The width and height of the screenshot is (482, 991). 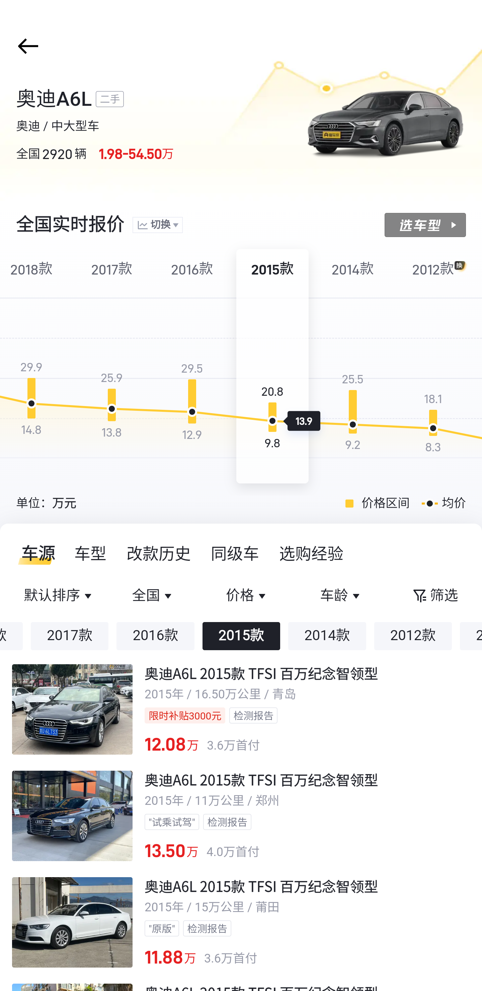 I want to click on 2012 款 18.1 8.3, so click(x=433, y=366).